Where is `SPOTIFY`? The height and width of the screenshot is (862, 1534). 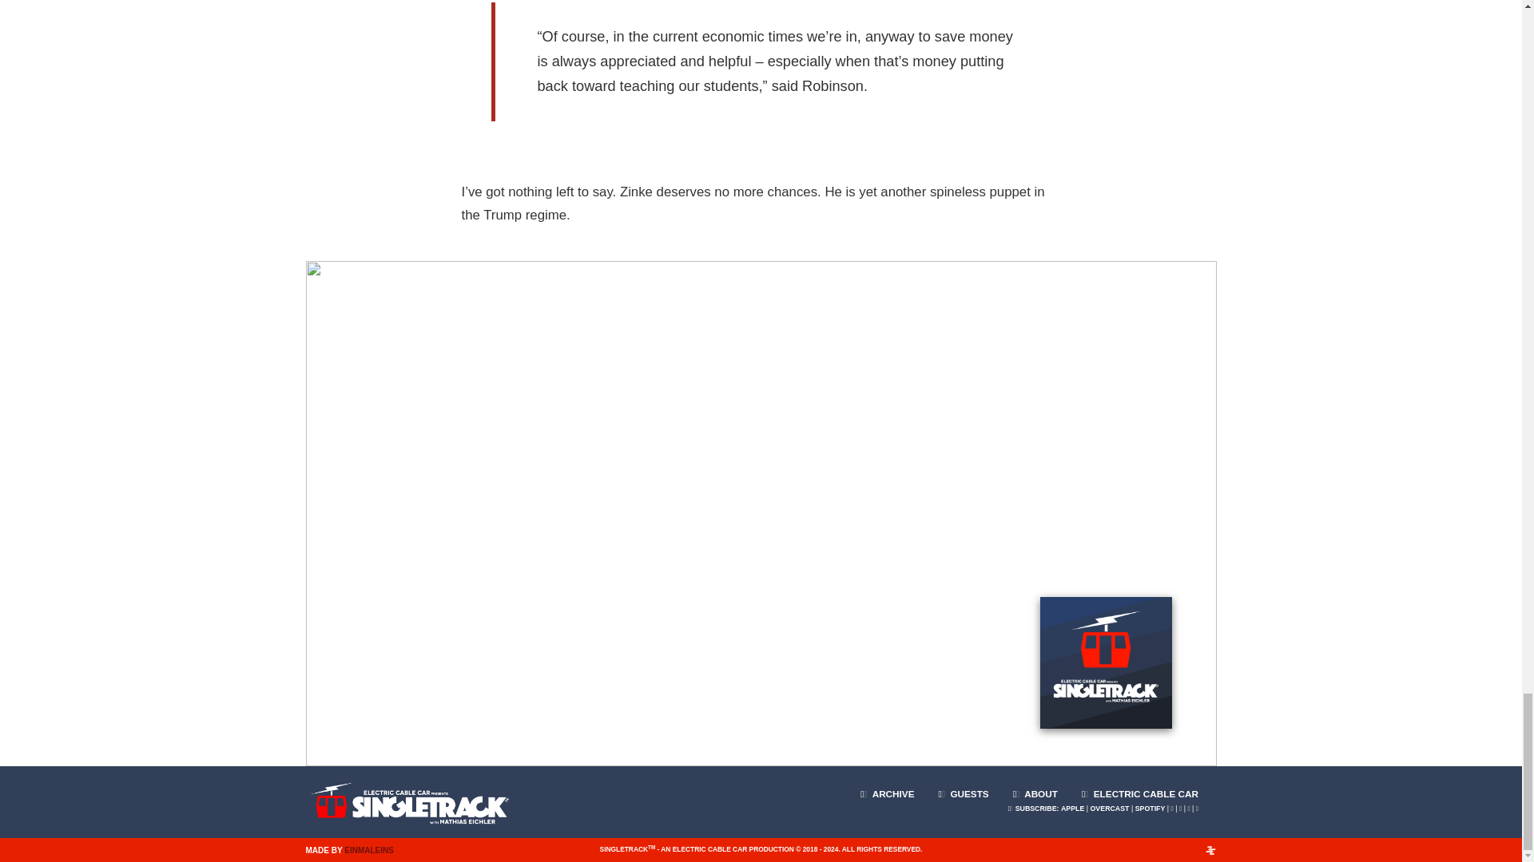
SPOTIFY is located at coordinates (1150, 808).